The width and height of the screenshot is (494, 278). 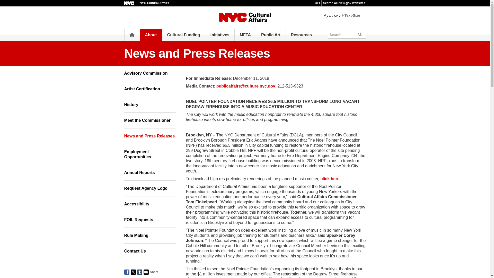 What do you see at coordinates (330, 179) in the screenshot?
I see `click here` at bounding box center [330, 179].